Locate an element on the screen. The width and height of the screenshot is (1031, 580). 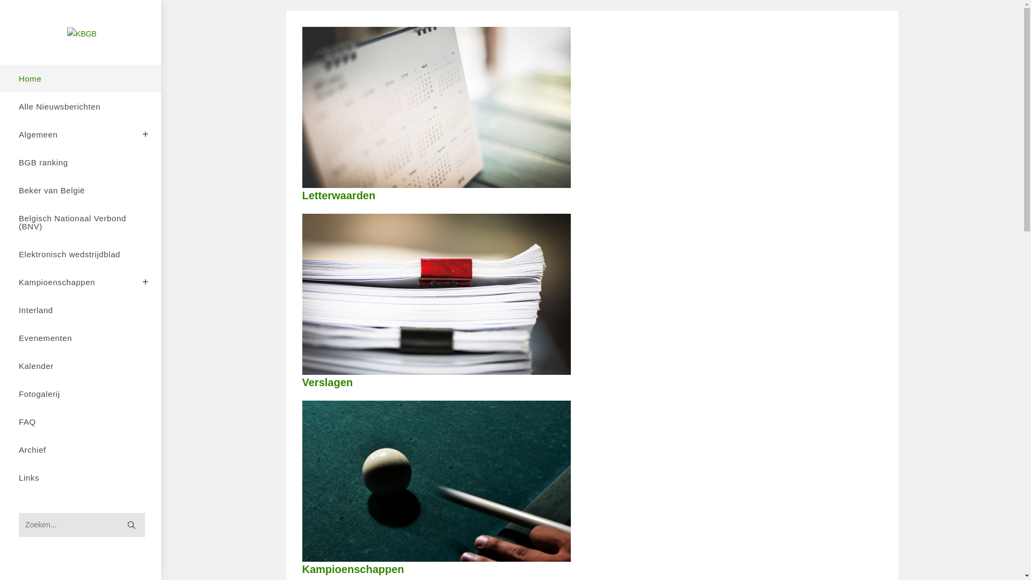
Alle Nieuwsberichten is located at coordinates (81, 106).